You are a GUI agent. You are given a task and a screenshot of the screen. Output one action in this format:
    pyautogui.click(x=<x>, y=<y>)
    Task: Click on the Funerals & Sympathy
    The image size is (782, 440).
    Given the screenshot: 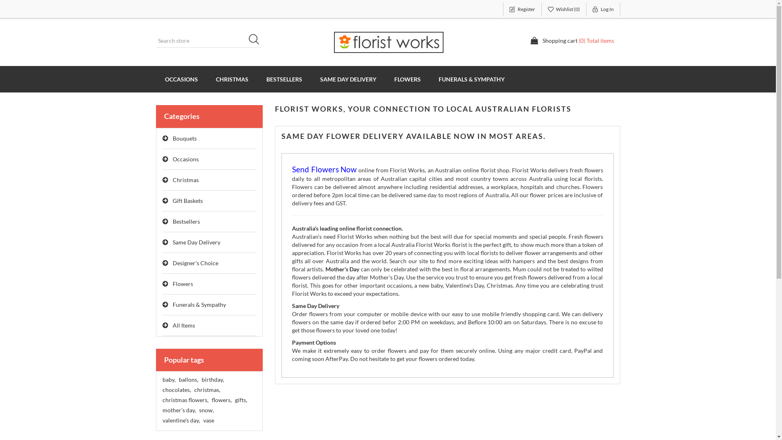 What is the action you would take?
    pyautogui.click(x=209, y=305)
    